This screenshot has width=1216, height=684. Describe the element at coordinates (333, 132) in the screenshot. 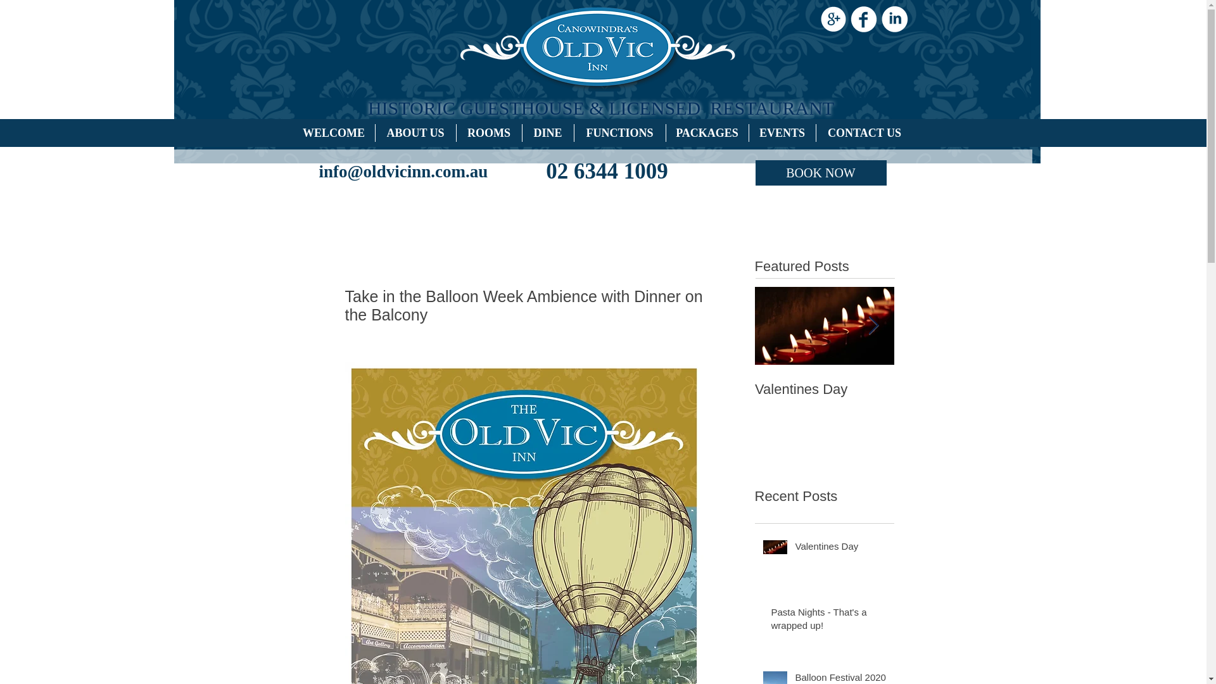

I see `WELCOME` at that location.